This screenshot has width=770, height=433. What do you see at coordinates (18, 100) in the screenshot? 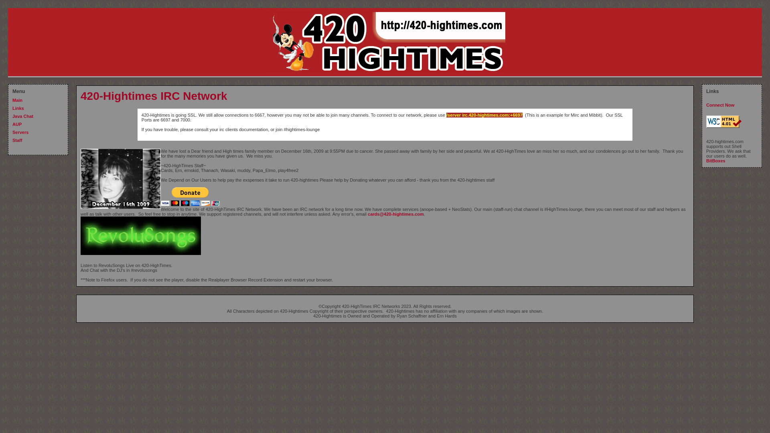
I see `Main` at bounding box center [18, 100].